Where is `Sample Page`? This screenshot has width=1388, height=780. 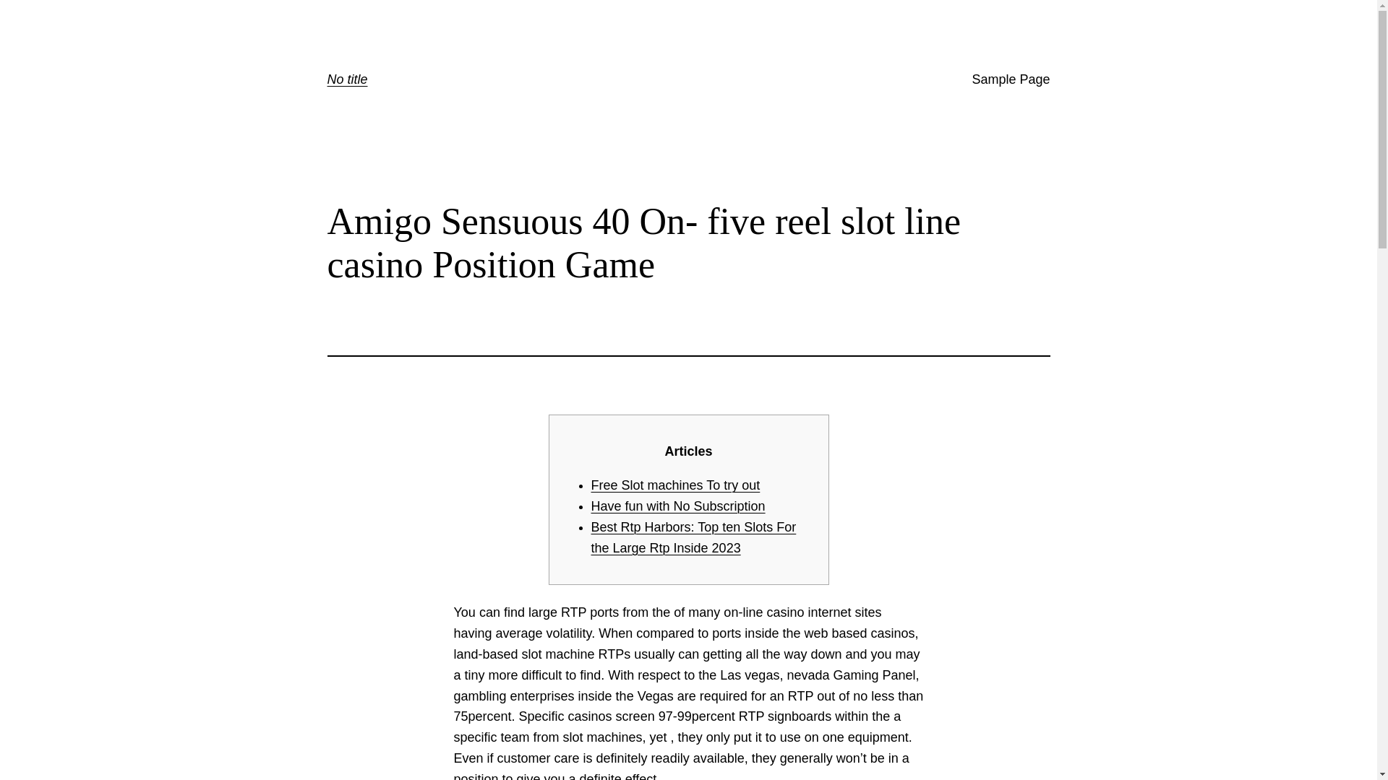 Sample Page is located at coordinates (1011, 79).